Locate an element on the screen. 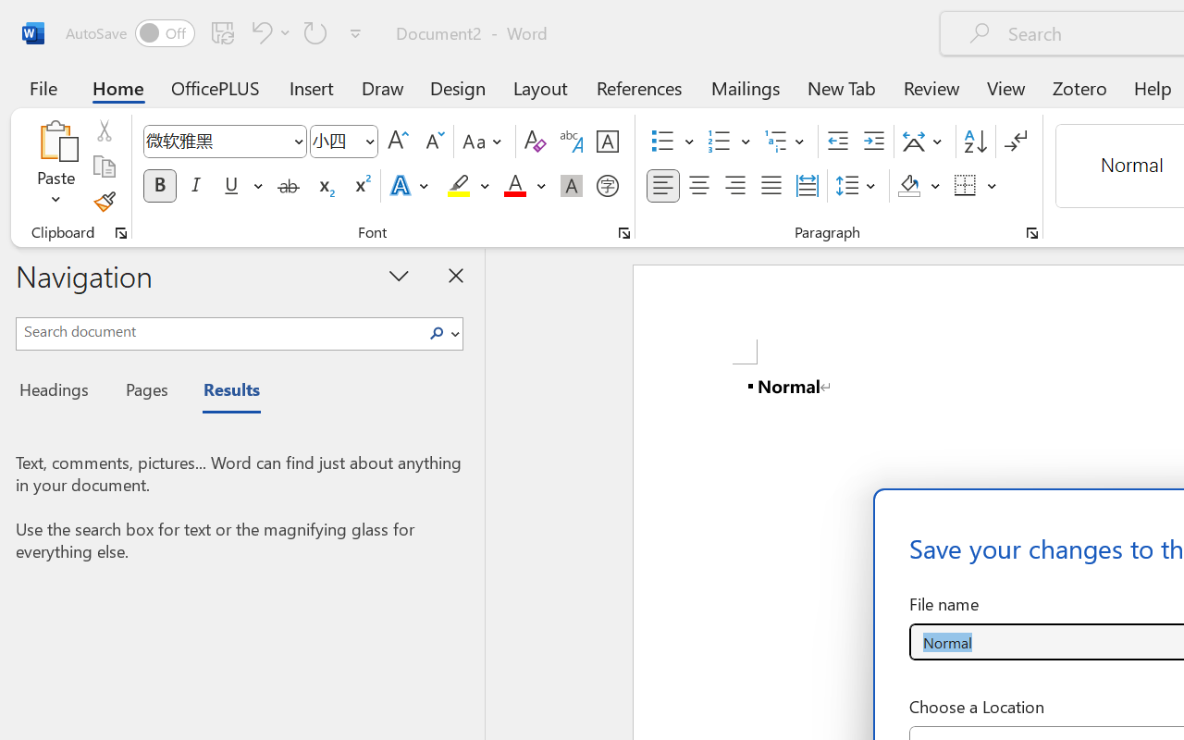  Change Case is located at coordinates (485, 142).